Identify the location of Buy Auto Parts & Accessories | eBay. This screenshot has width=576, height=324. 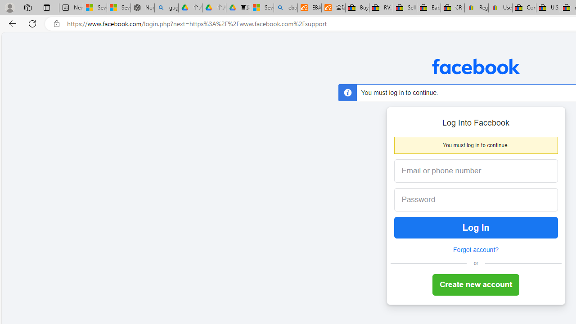
(357, 8).